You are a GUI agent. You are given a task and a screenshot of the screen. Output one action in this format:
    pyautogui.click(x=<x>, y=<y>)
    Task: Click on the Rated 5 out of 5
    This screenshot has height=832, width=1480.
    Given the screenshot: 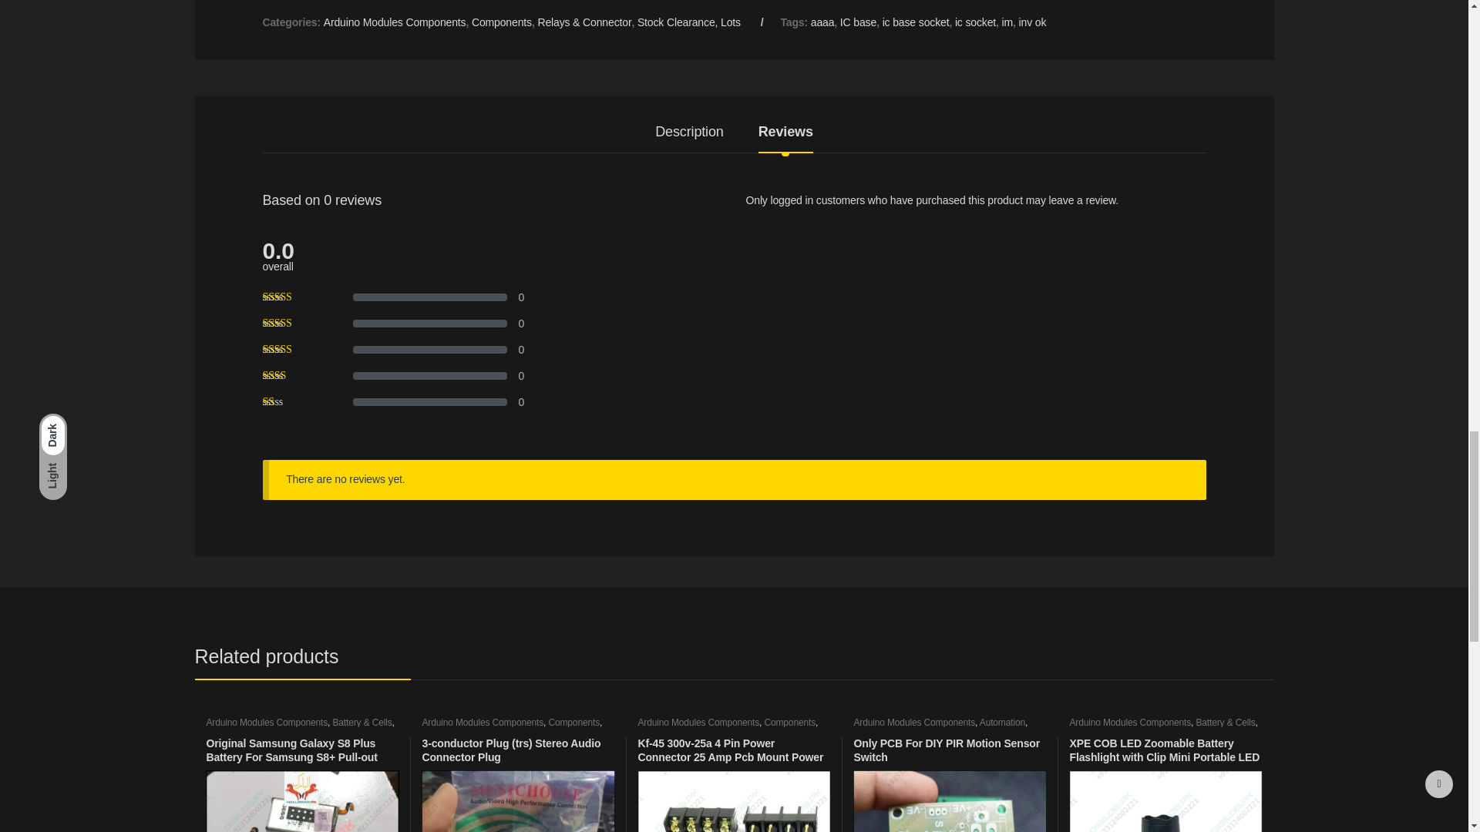 What is the action you would take?
    pyautogui.click(x=291, y=297)
    